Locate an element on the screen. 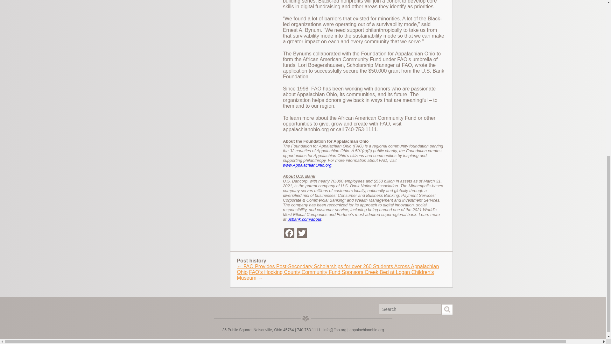 Image resolution: width=611 pixels, height=344 pixels. Facebook is located at coordinates (289, 234).